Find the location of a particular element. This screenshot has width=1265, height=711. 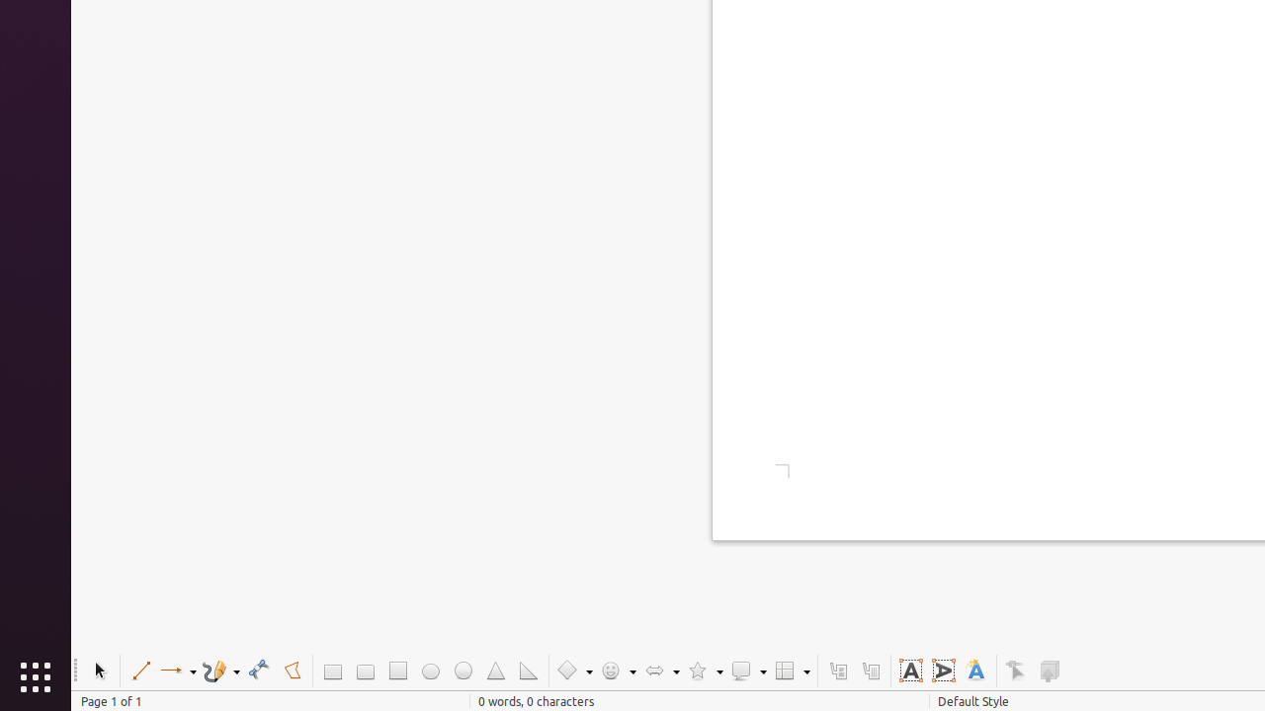

Toggle Extrusion is located at coordinates (1050, 671).